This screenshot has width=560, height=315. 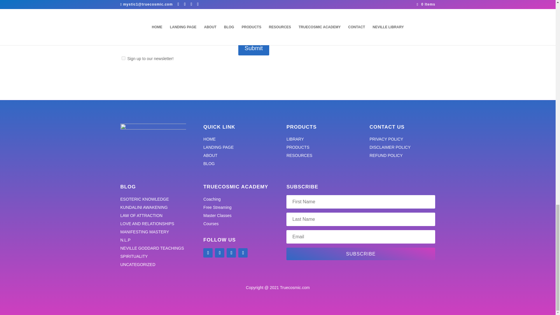 What do you see at coordinates (153, 142) in the screenshot?
I see `loo` at bounding box center [153, 142].